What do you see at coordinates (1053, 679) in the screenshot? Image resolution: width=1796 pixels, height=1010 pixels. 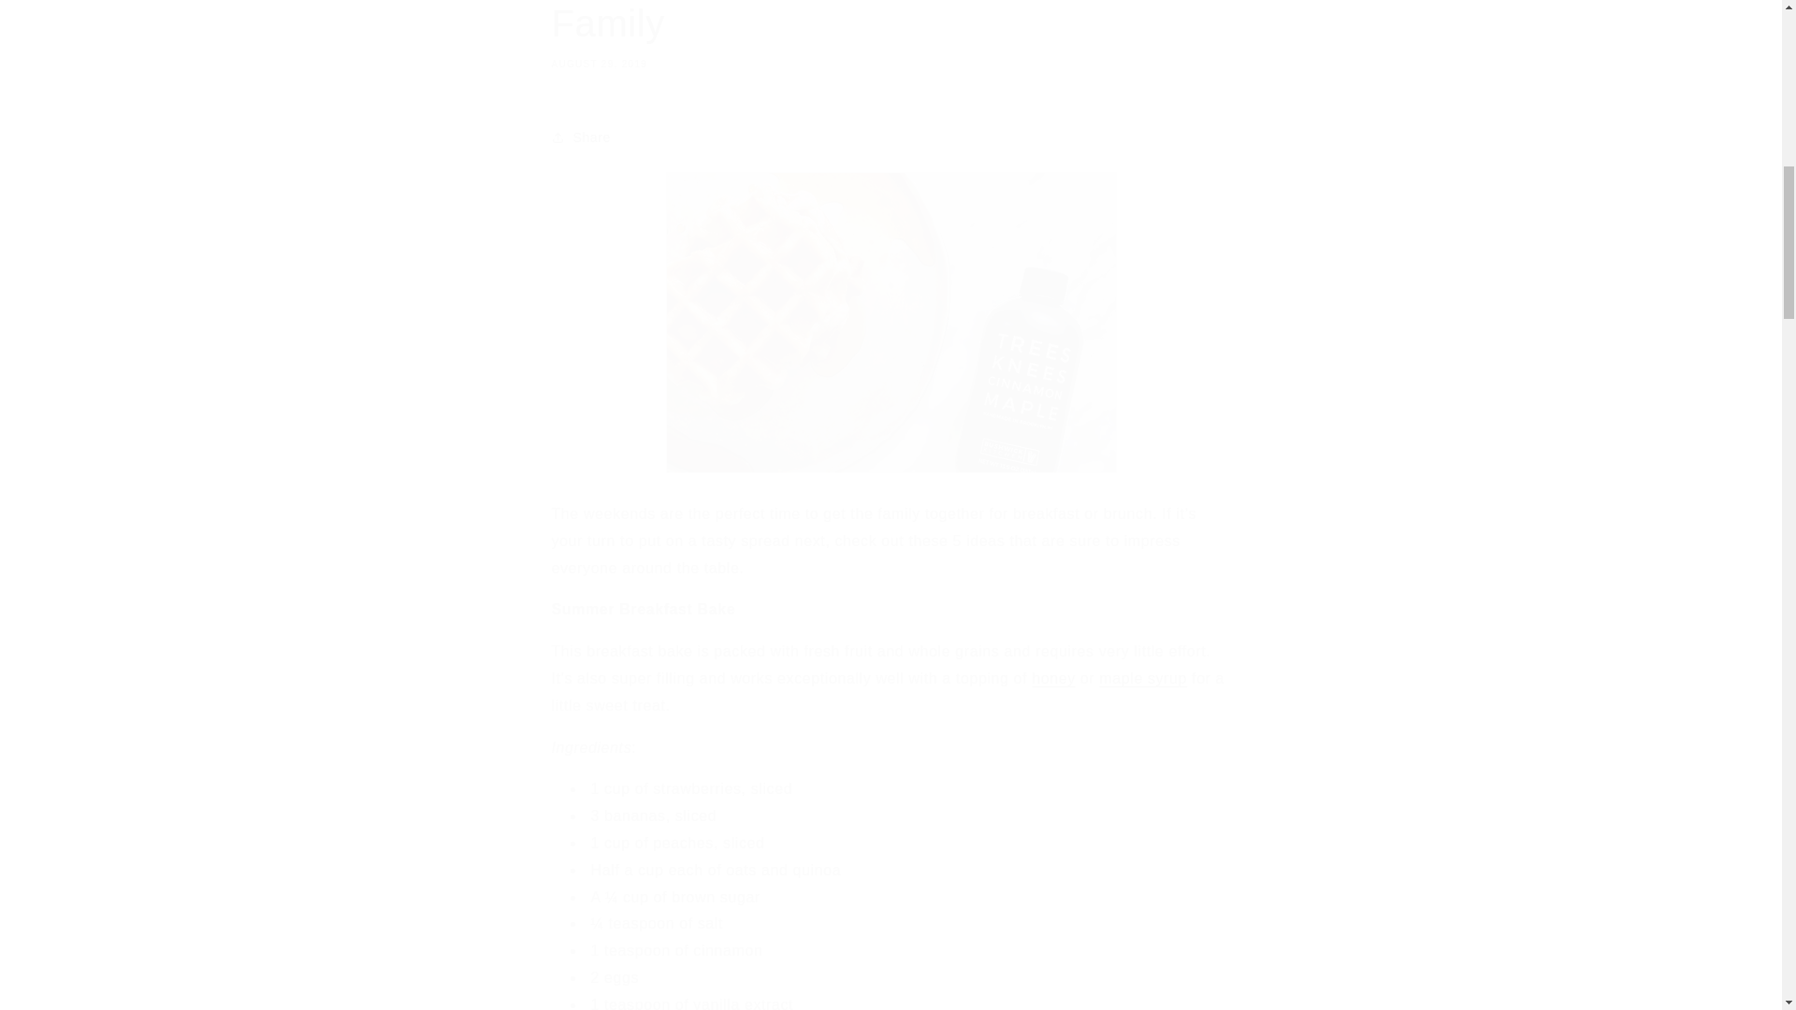 I see `honey` at bounding box center [1053, 679].